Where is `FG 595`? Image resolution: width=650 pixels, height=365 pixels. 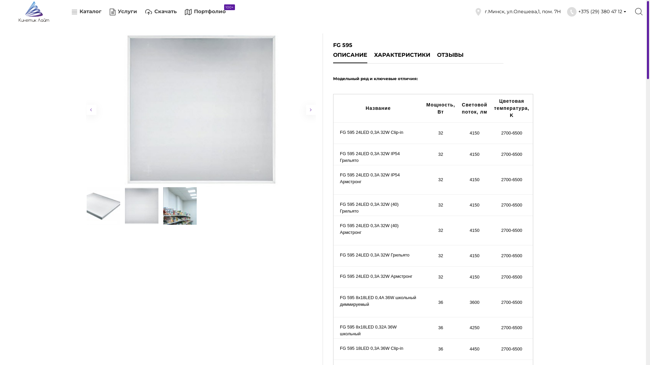 FG 595 is located at coordinates (180, 206).